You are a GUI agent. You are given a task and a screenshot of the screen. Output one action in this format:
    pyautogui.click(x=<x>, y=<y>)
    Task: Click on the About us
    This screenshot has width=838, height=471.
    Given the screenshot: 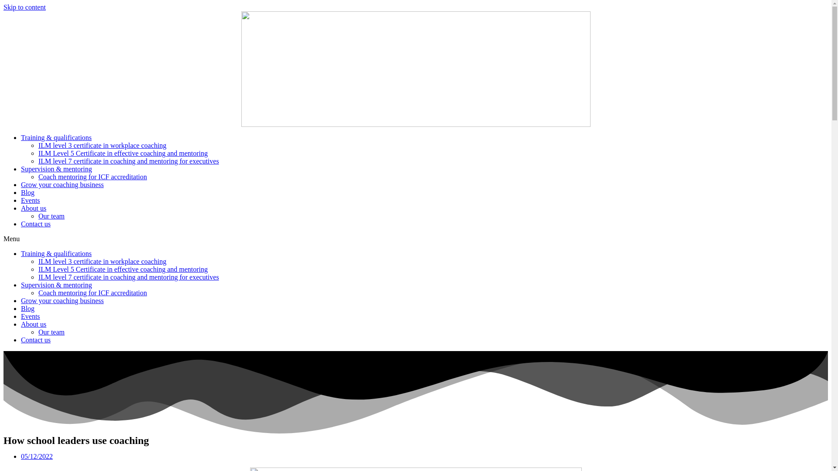 What is the action you would take?
    pyautogui.click(x=33, y=208)
    